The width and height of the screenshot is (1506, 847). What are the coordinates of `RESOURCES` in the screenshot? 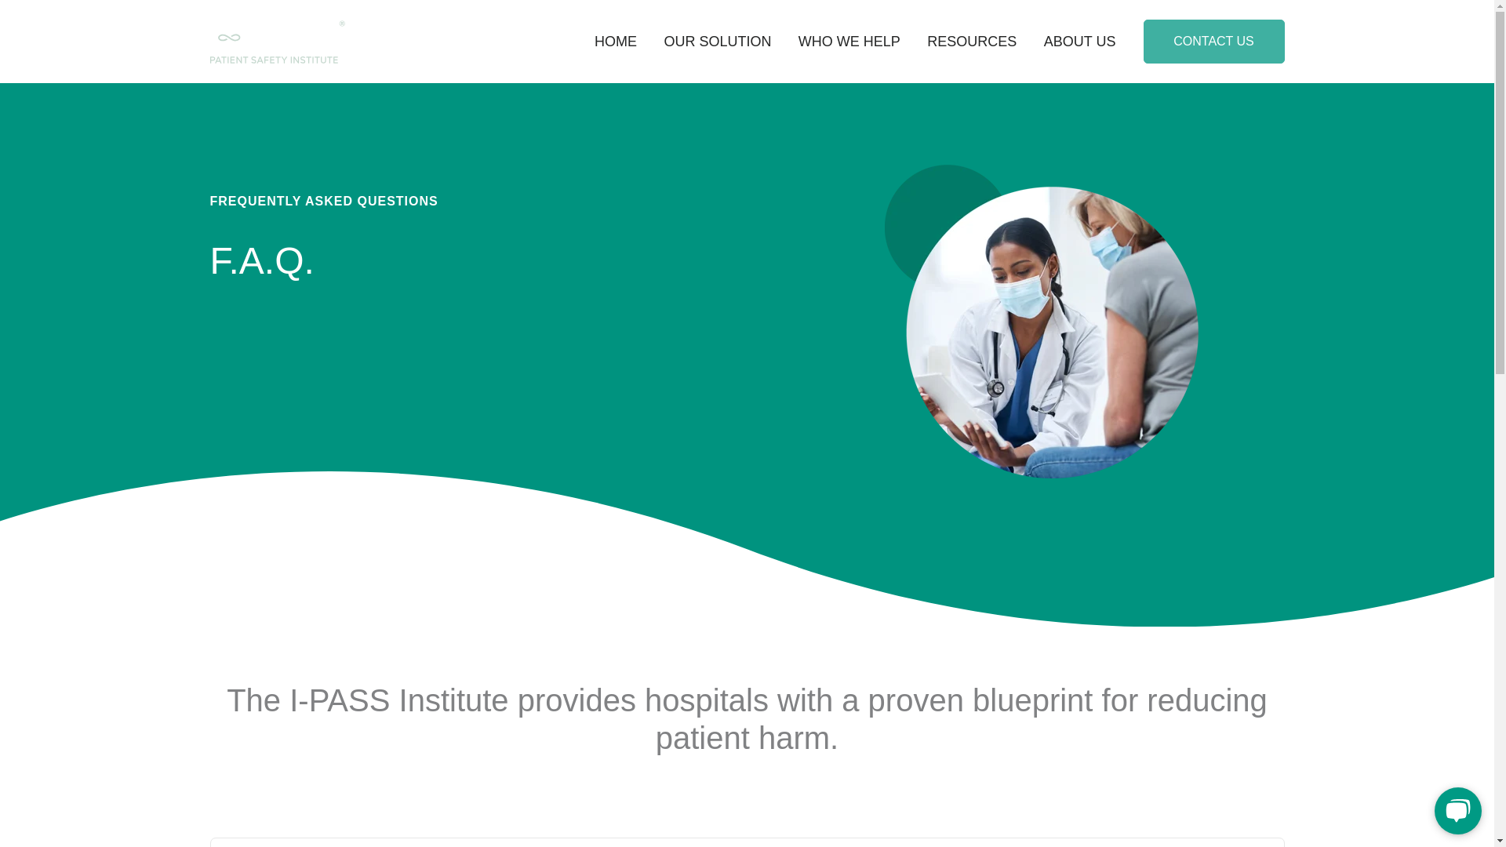 It's located at (972, 41).